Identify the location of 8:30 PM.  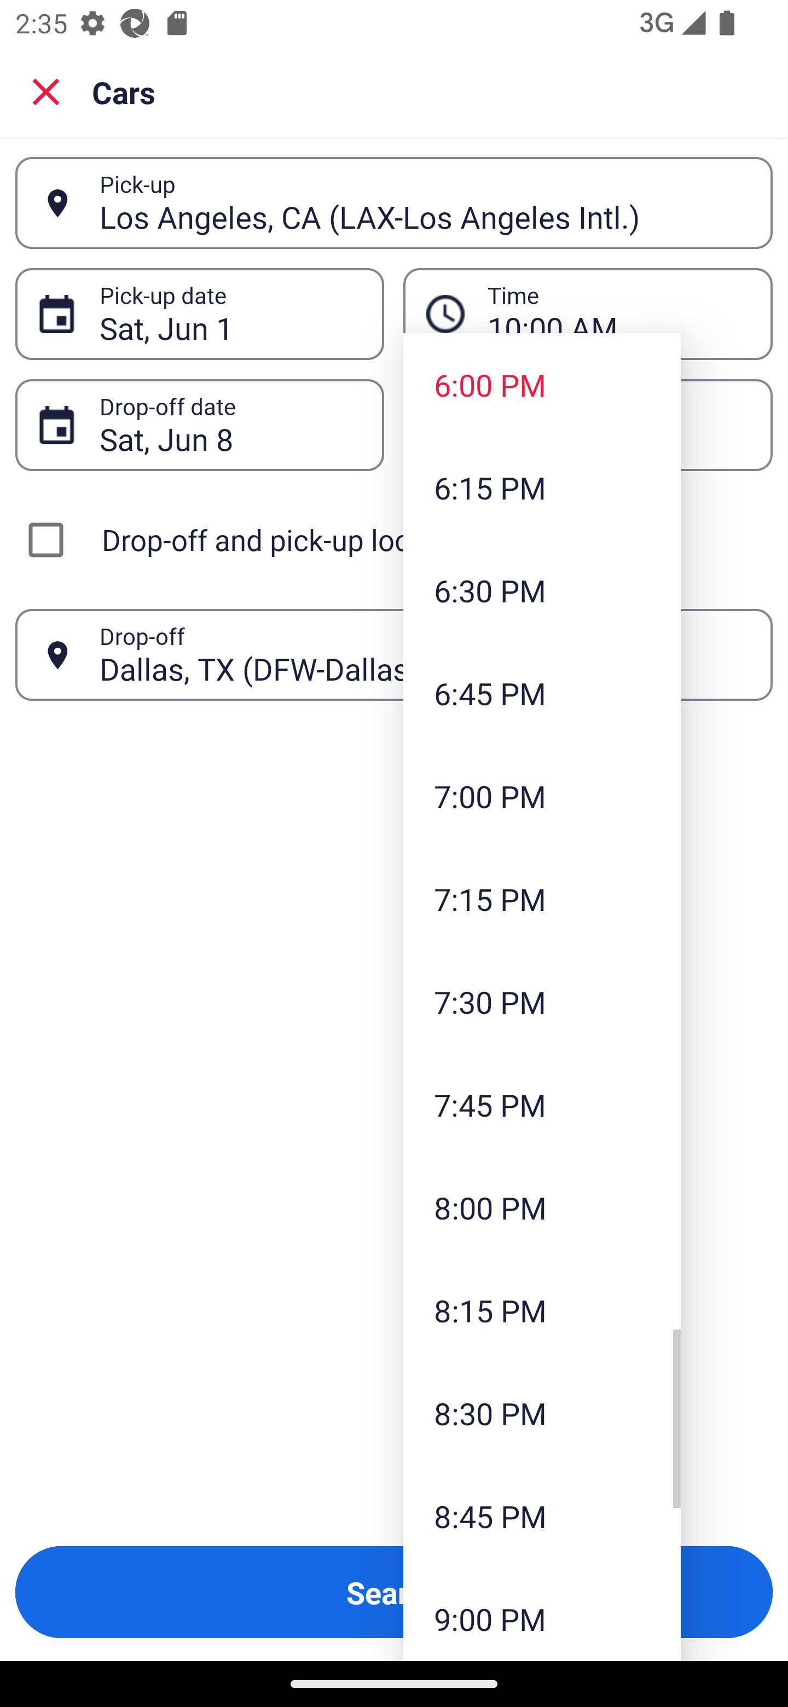
(542, 1413).